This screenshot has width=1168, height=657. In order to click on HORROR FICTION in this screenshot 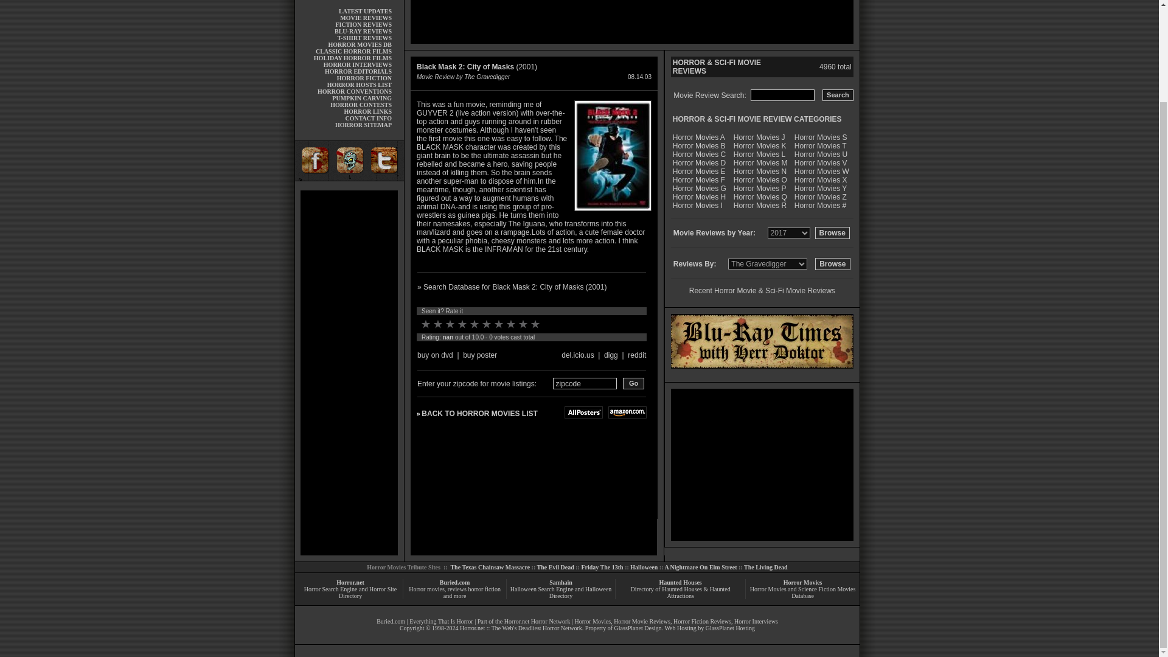, I will do `click(364, 78)`.